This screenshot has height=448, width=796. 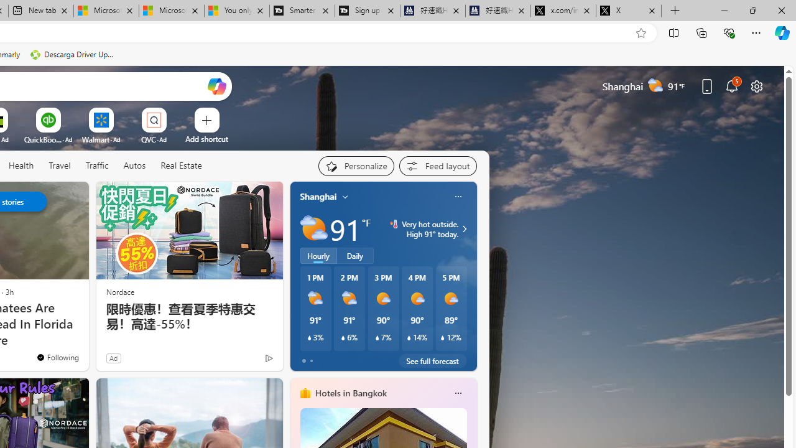 What do you see at coordinates (73, 55) in the screenshot?
I see `Descarga Driver Updater` at bounding box center [73, 55].